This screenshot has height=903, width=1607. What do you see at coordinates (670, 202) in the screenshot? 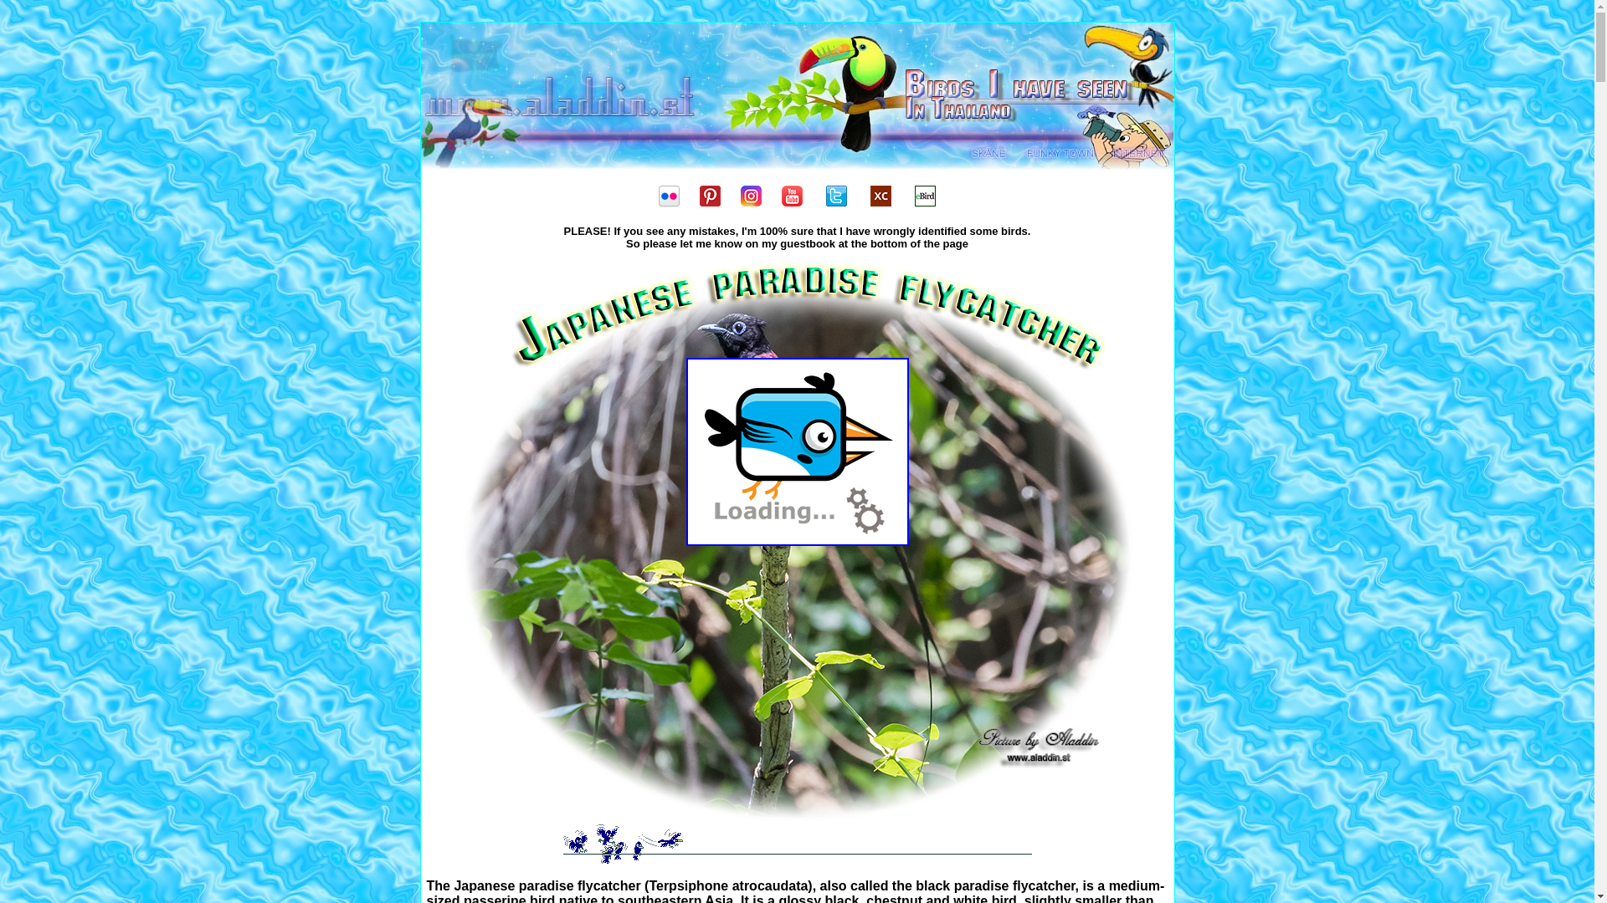
I see `See my photos on Flickr!` at bounding box center [670, 202].